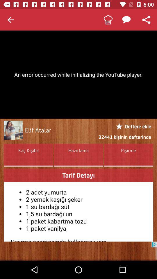  I want to click on it is a link to an adversiter not shown, so click(78, 251).